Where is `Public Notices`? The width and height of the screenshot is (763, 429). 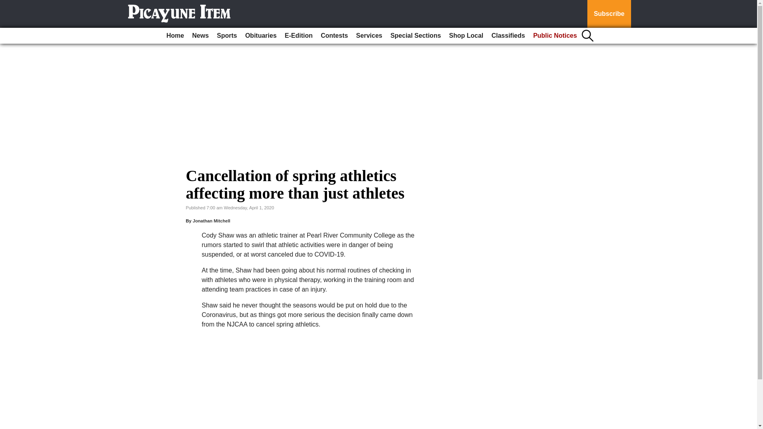 Public Notices is located at coordinates (555, 36).